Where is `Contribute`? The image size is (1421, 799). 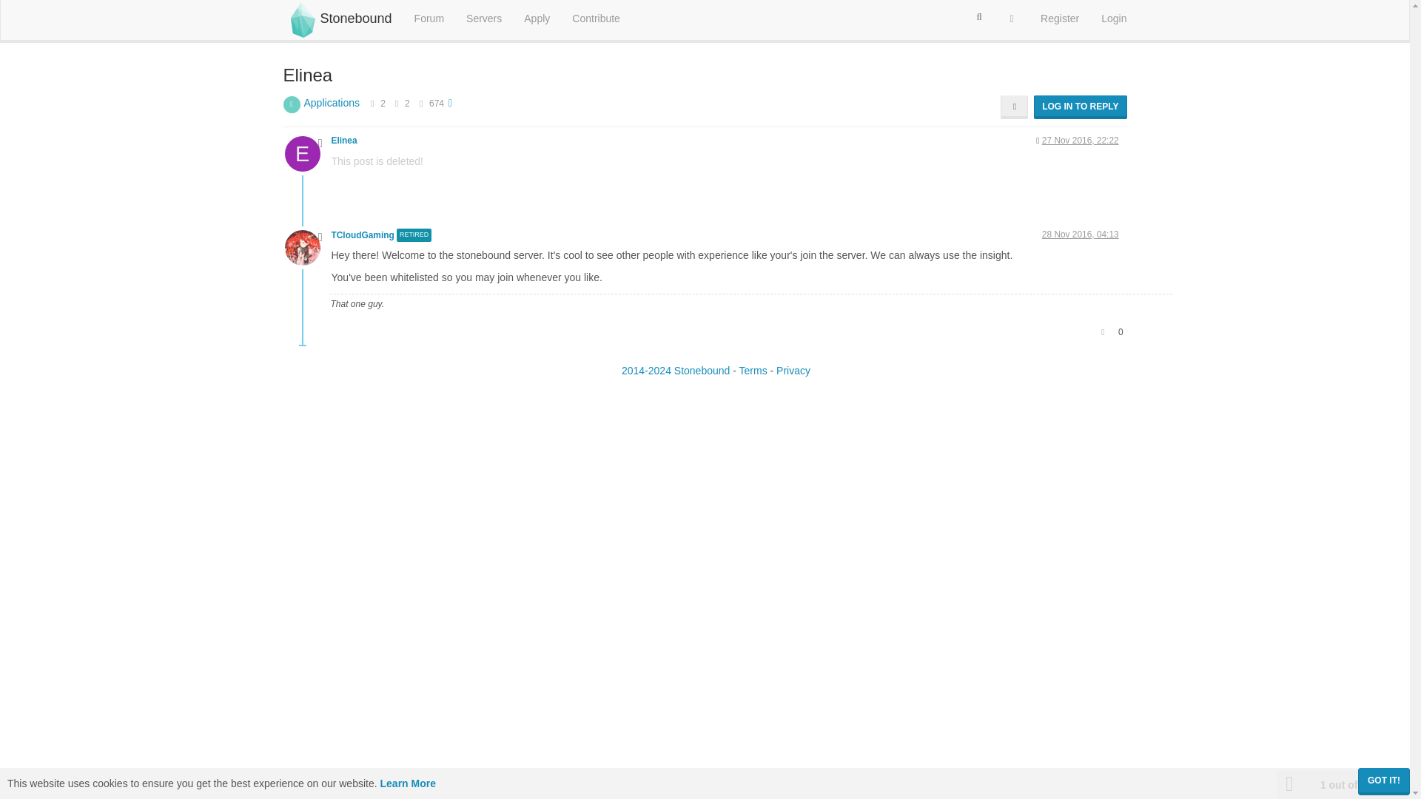 Contribute is located at coordinates (596, 18).